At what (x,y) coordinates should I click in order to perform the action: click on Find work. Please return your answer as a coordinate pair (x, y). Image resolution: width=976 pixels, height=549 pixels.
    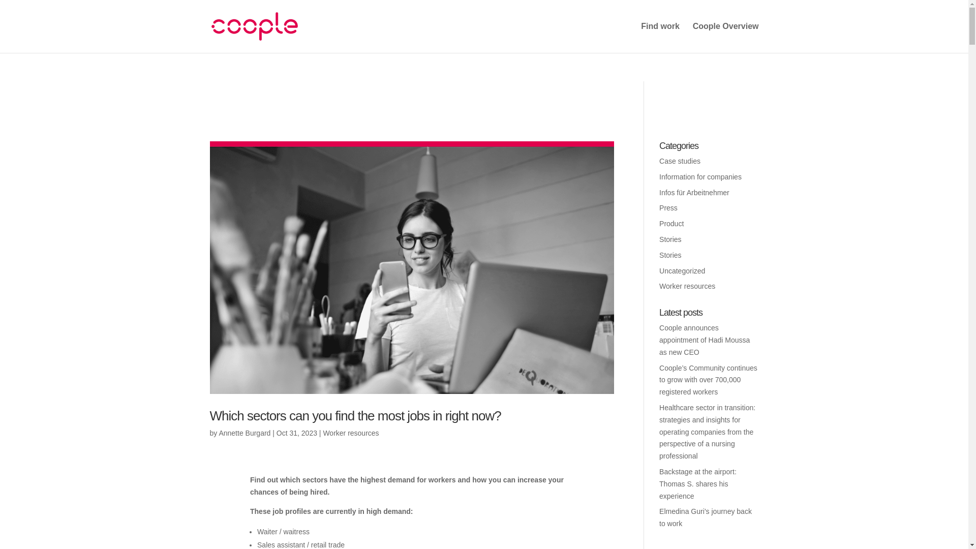
    Looking at the image, I should click on (660, 38).